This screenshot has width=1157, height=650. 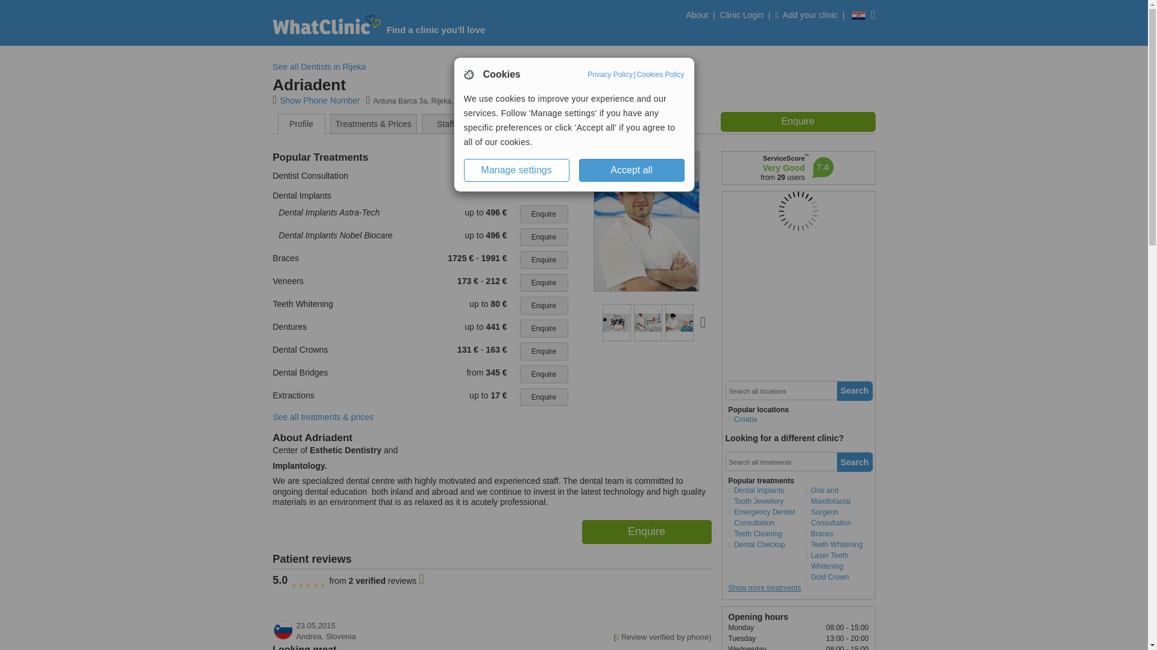 What do you see at coordinates (779, 391) in the screenshot?
I see `Location: Search all locations` at bounding box center [779, 391].